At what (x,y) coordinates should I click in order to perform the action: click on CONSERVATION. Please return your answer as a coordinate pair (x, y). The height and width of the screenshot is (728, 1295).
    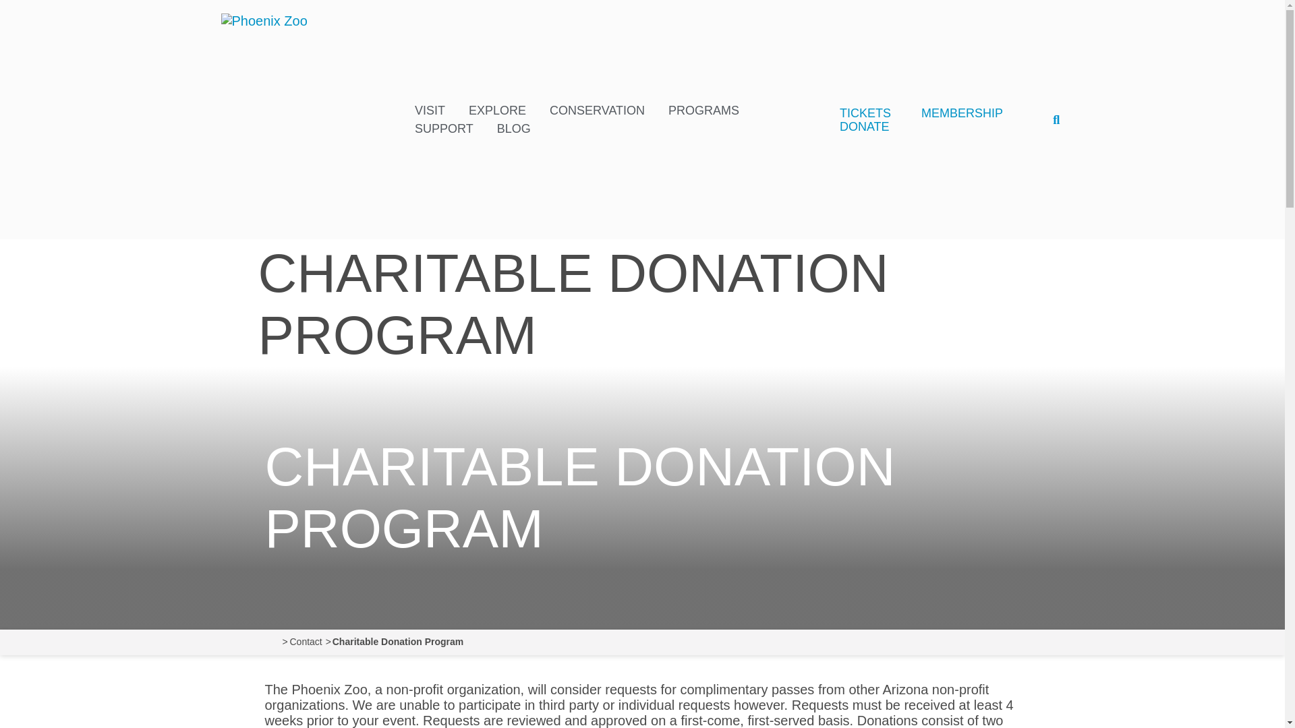
    Looking at the image, I should click on (597, 111).